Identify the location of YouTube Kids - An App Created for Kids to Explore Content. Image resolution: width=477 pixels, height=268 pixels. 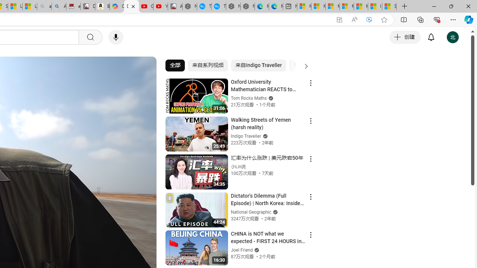
(161, 7).